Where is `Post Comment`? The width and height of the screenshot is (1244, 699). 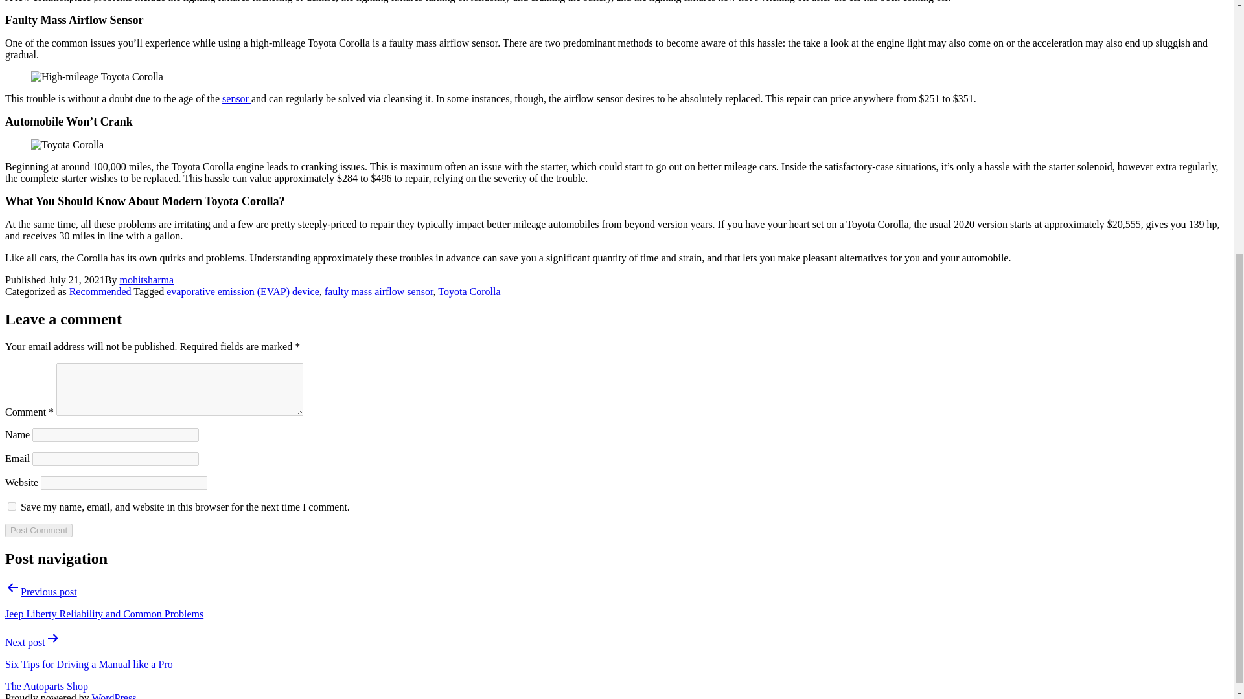
Post Comment is located at coordinates (38, 530).